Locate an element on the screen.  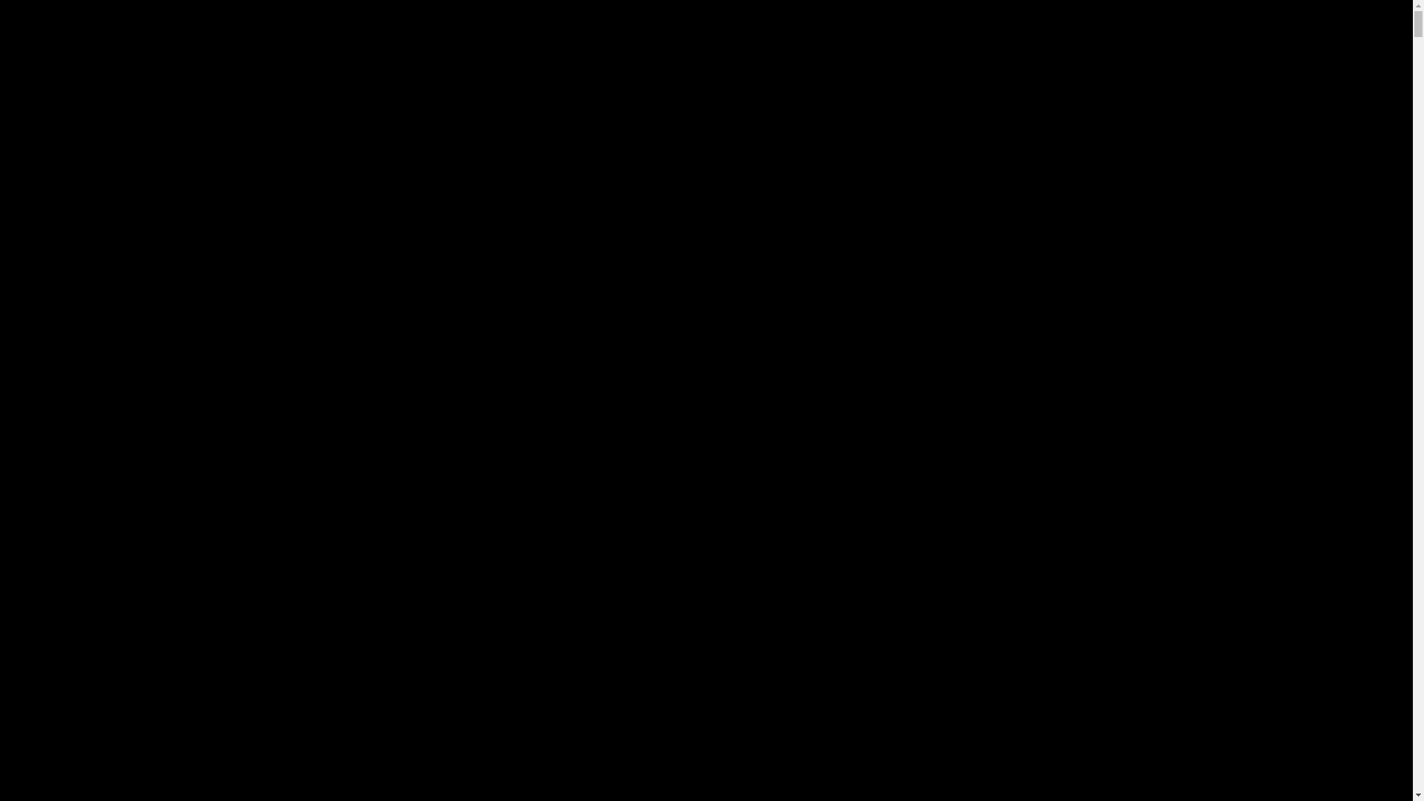
CONTACT is located at coordinates (1101, 55).